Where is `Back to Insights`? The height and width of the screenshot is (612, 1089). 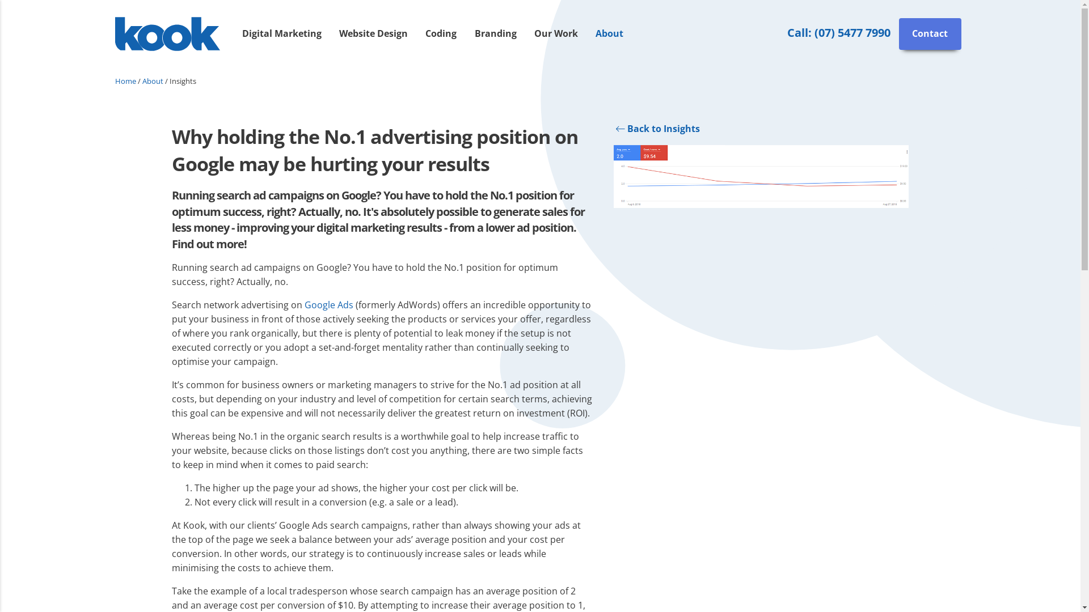
Back to Insights is located at coordinates (657, 129).